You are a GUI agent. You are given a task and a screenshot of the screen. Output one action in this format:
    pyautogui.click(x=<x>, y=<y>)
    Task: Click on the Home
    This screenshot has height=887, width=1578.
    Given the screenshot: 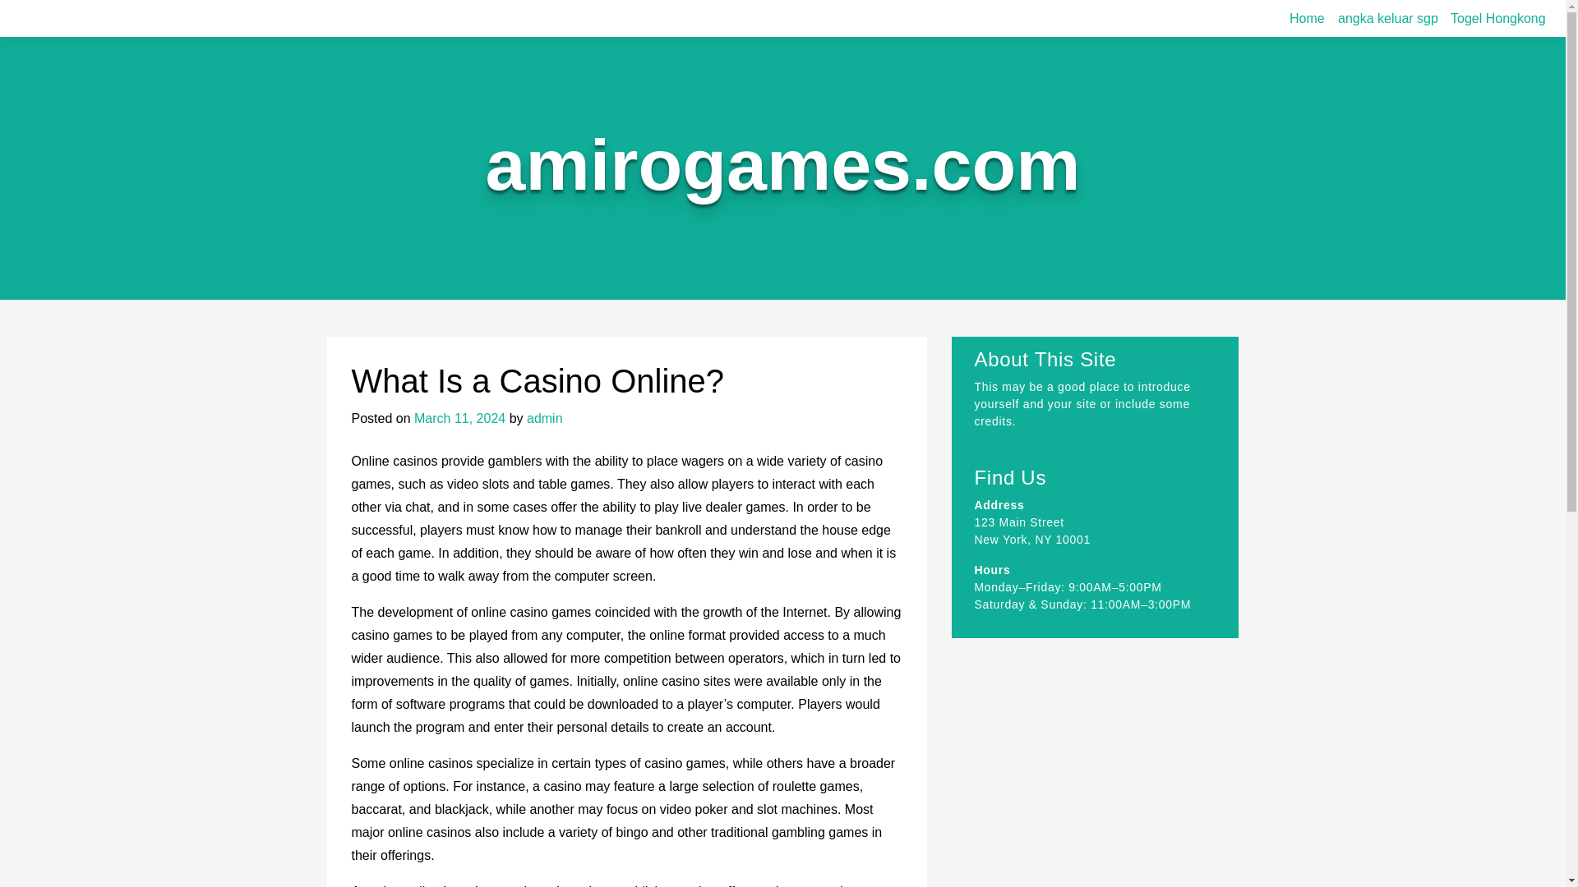 What is the action you would take?
    pyautogui.click(x=1307, y=18)
    